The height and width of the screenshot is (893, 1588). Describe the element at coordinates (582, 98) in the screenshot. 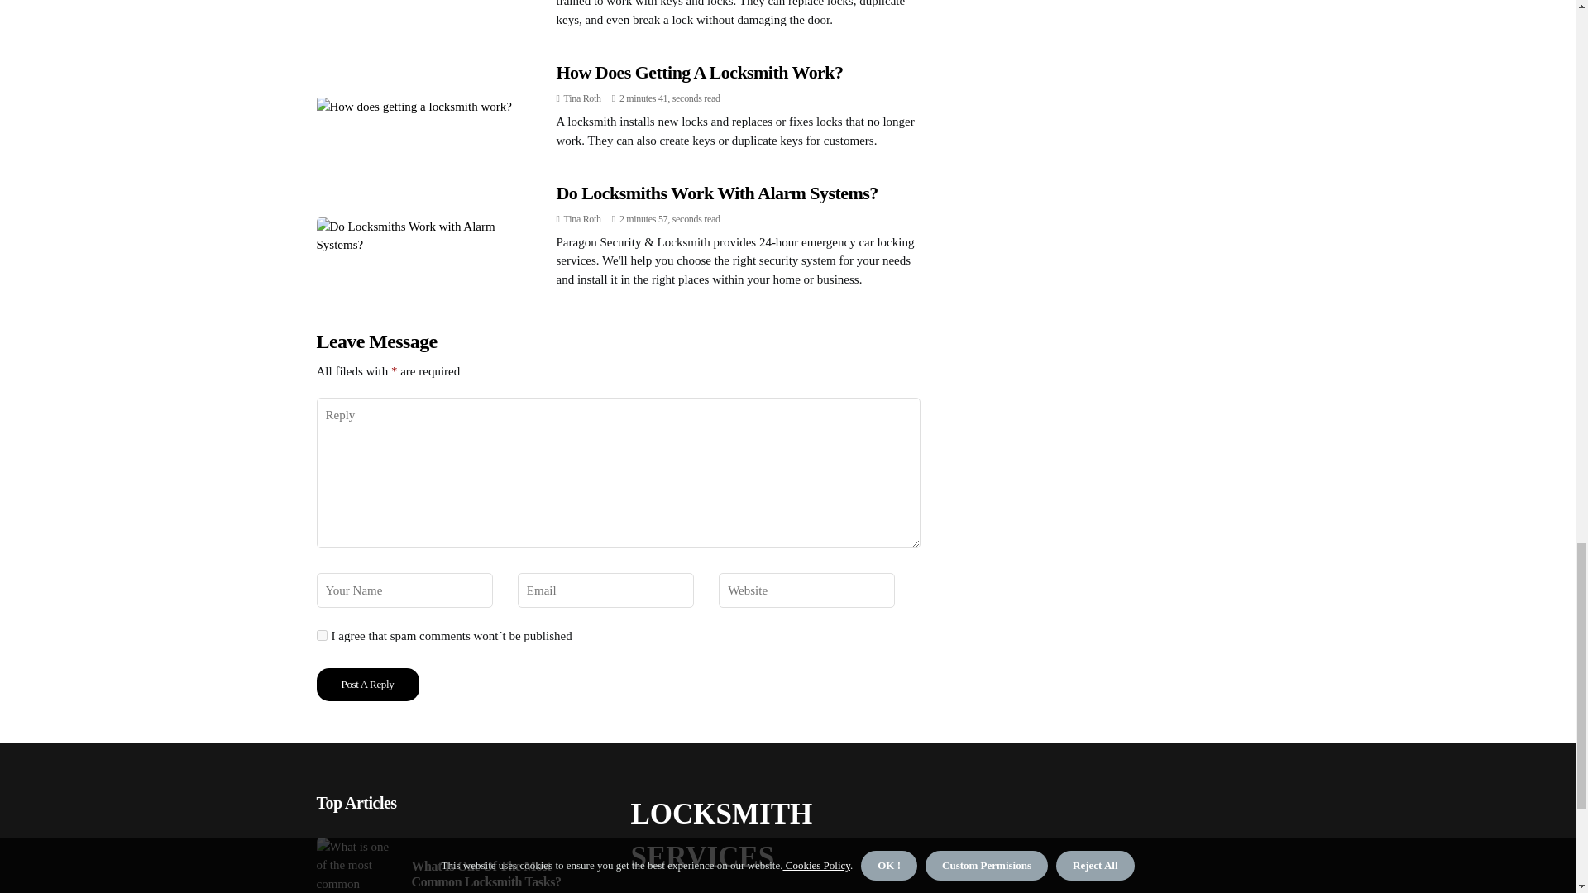

I see `Posts by Tina Roth` at that location.